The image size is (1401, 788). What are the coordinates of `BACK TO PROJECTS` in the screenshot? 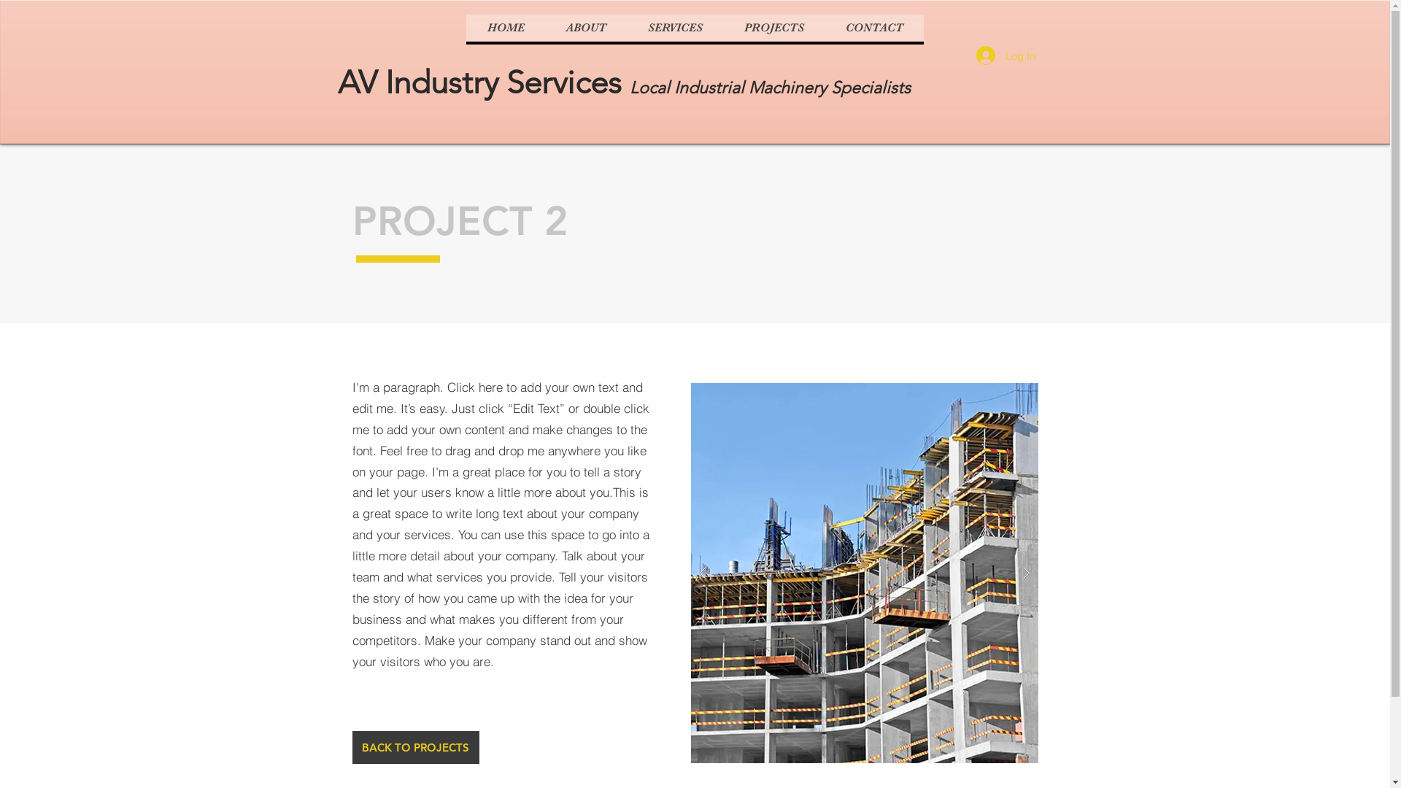 It's located at (415, 747).